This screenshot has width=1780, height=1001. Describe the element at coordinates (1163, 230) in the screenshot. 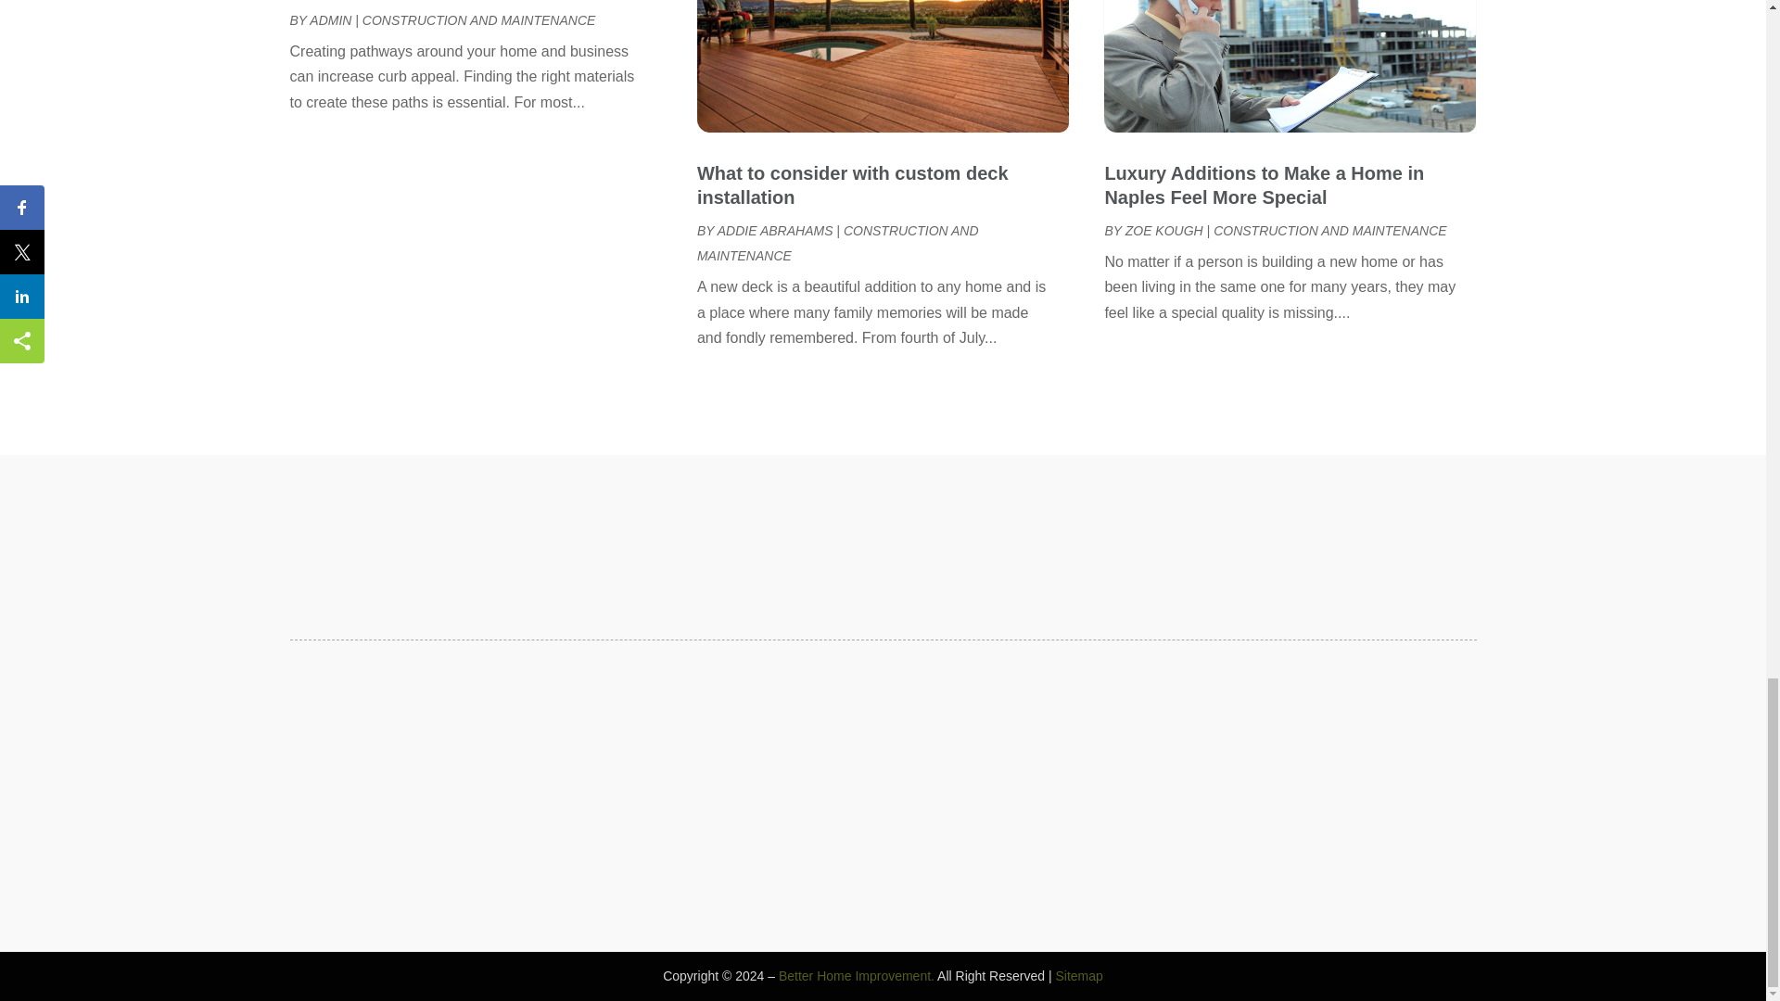

I see `Posts by Zoe Kough` at that location.